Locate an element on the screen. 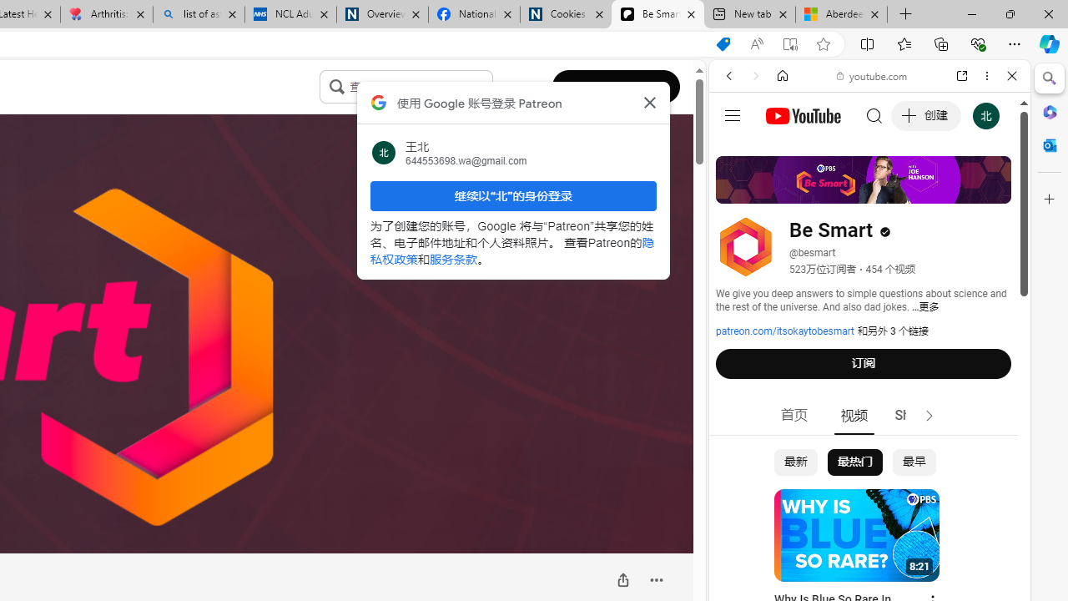 This screenshot has width=1068, height=601. SEARCH TOOLS is located at coordinates (912, 190).